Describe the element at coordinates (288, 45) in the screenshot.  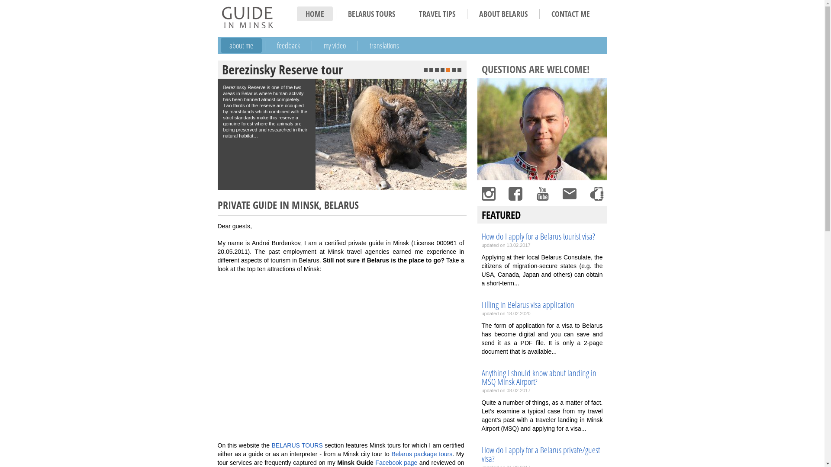
I see `feedback` at that location.